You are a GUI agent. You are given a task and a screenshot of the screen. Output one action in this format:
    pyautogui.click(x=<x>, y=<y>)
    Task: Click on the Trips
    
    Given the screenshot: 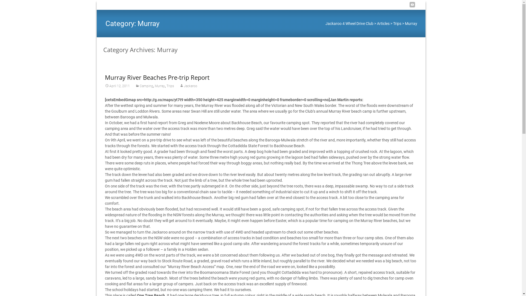 What is the action you would take?
    pyautogui.click(x=397, y=24)
    